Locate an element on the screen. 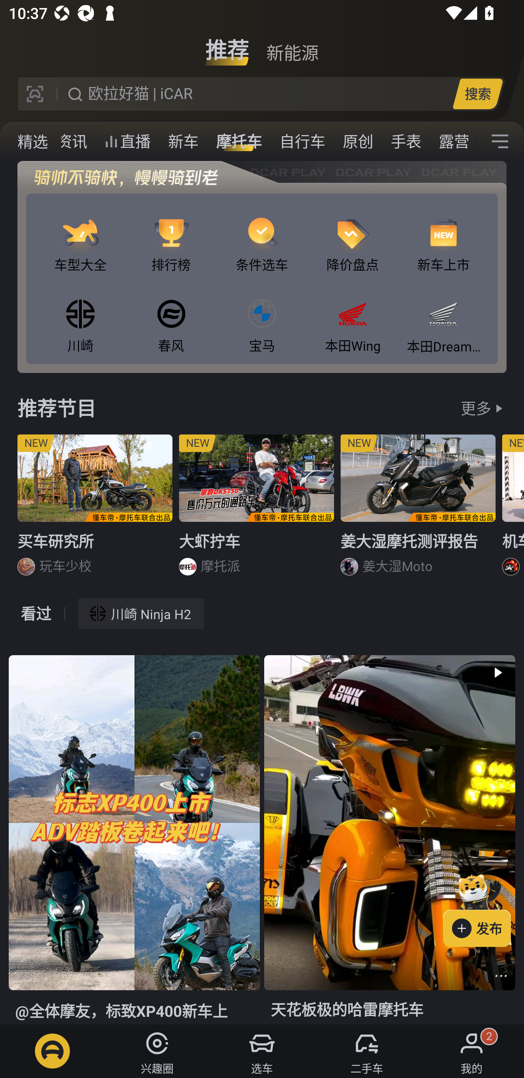 This screenshot has width=524, height=1078. 川崎 Ninja H2 is located at coordinates (141, 613).